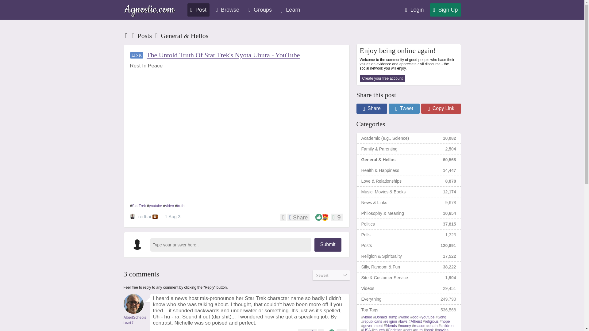 The width and height of the screenshot is (589, 331). I want to click on Love, so click(325, 217).